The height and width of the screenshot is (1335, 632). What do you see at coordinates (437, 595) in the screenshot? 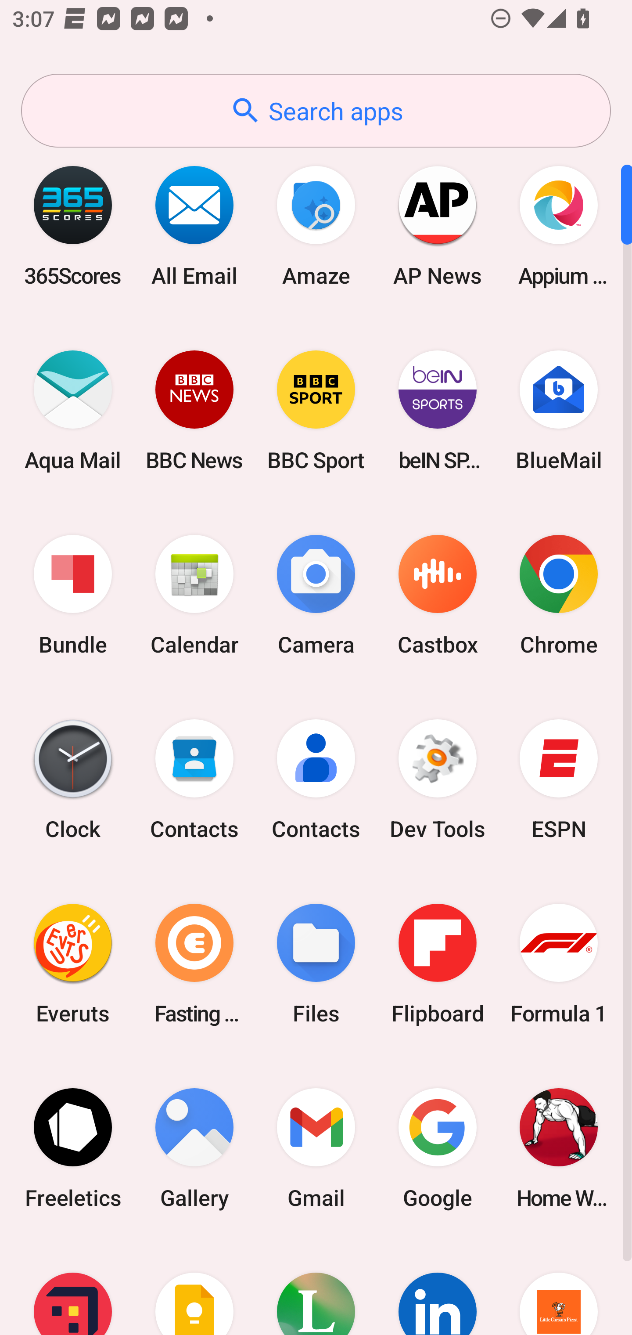
I see `Castbox` at bounding box center [437, 595].